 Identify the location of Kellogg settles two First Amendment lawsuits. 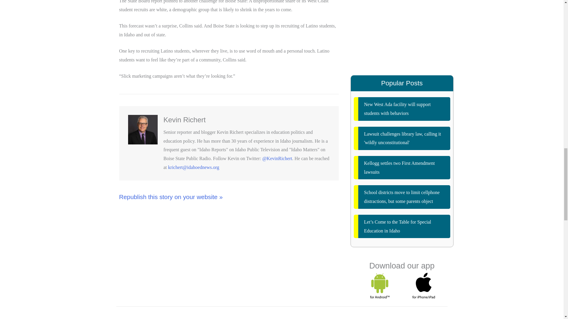
(402, 167).